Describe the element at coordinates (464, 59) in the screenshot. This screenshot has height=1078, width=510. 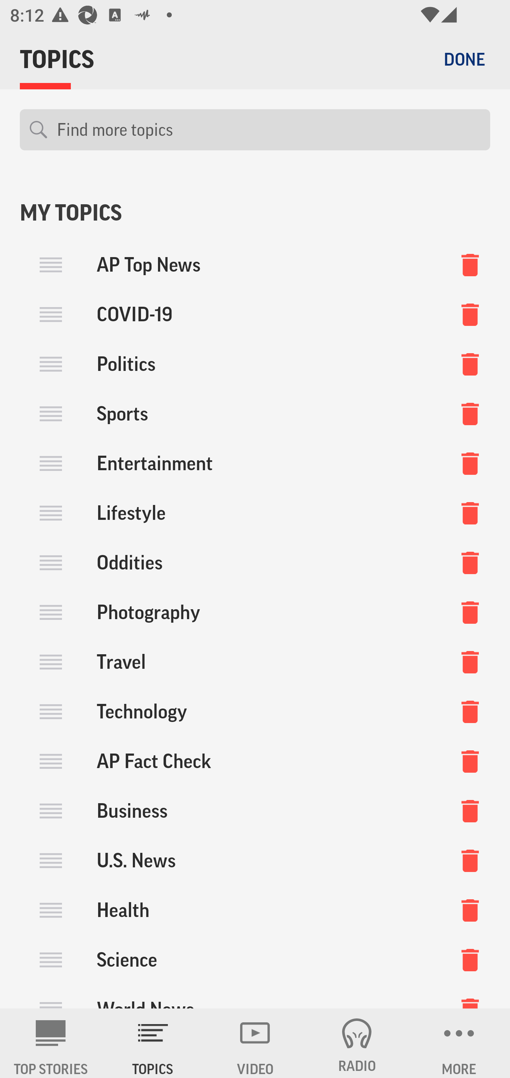
I see `DONE` at that location.